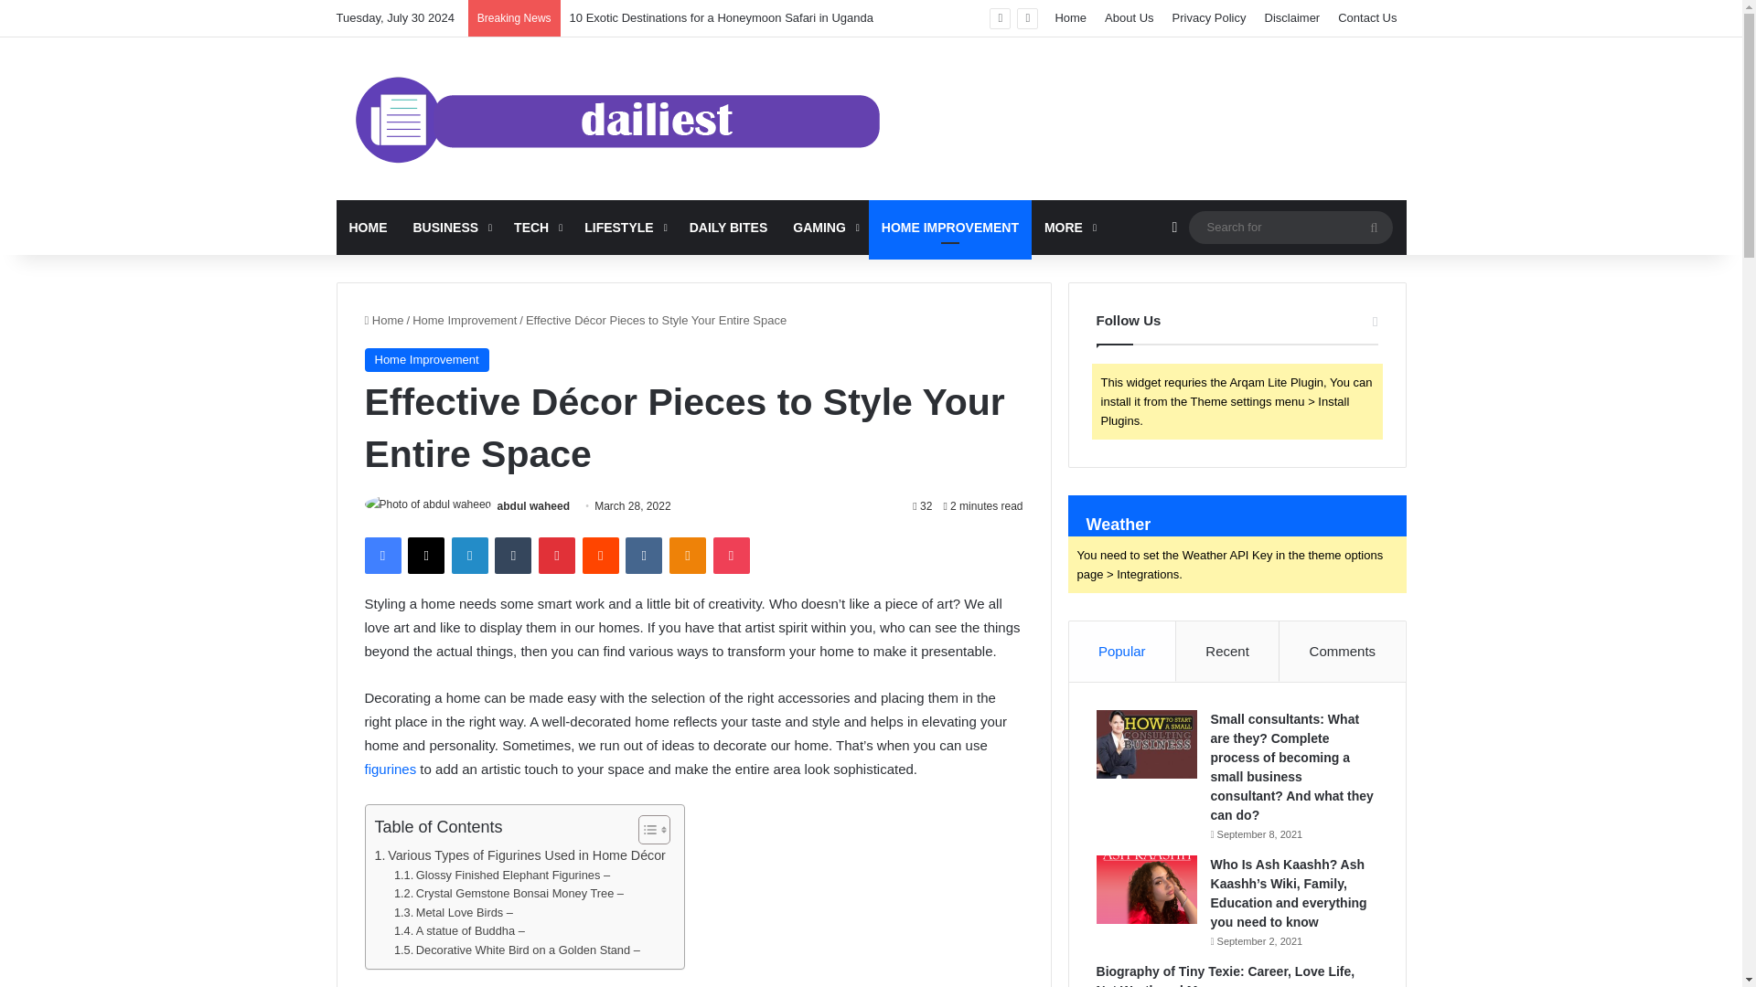 The height and width of the screenshot is (987, 1756). What do you see at coordinates (721, 17) in the screenshot?
I see `10 Exotic Destinations for a Honeymoon Safari in Uganda` at bounding box center [721, 17].